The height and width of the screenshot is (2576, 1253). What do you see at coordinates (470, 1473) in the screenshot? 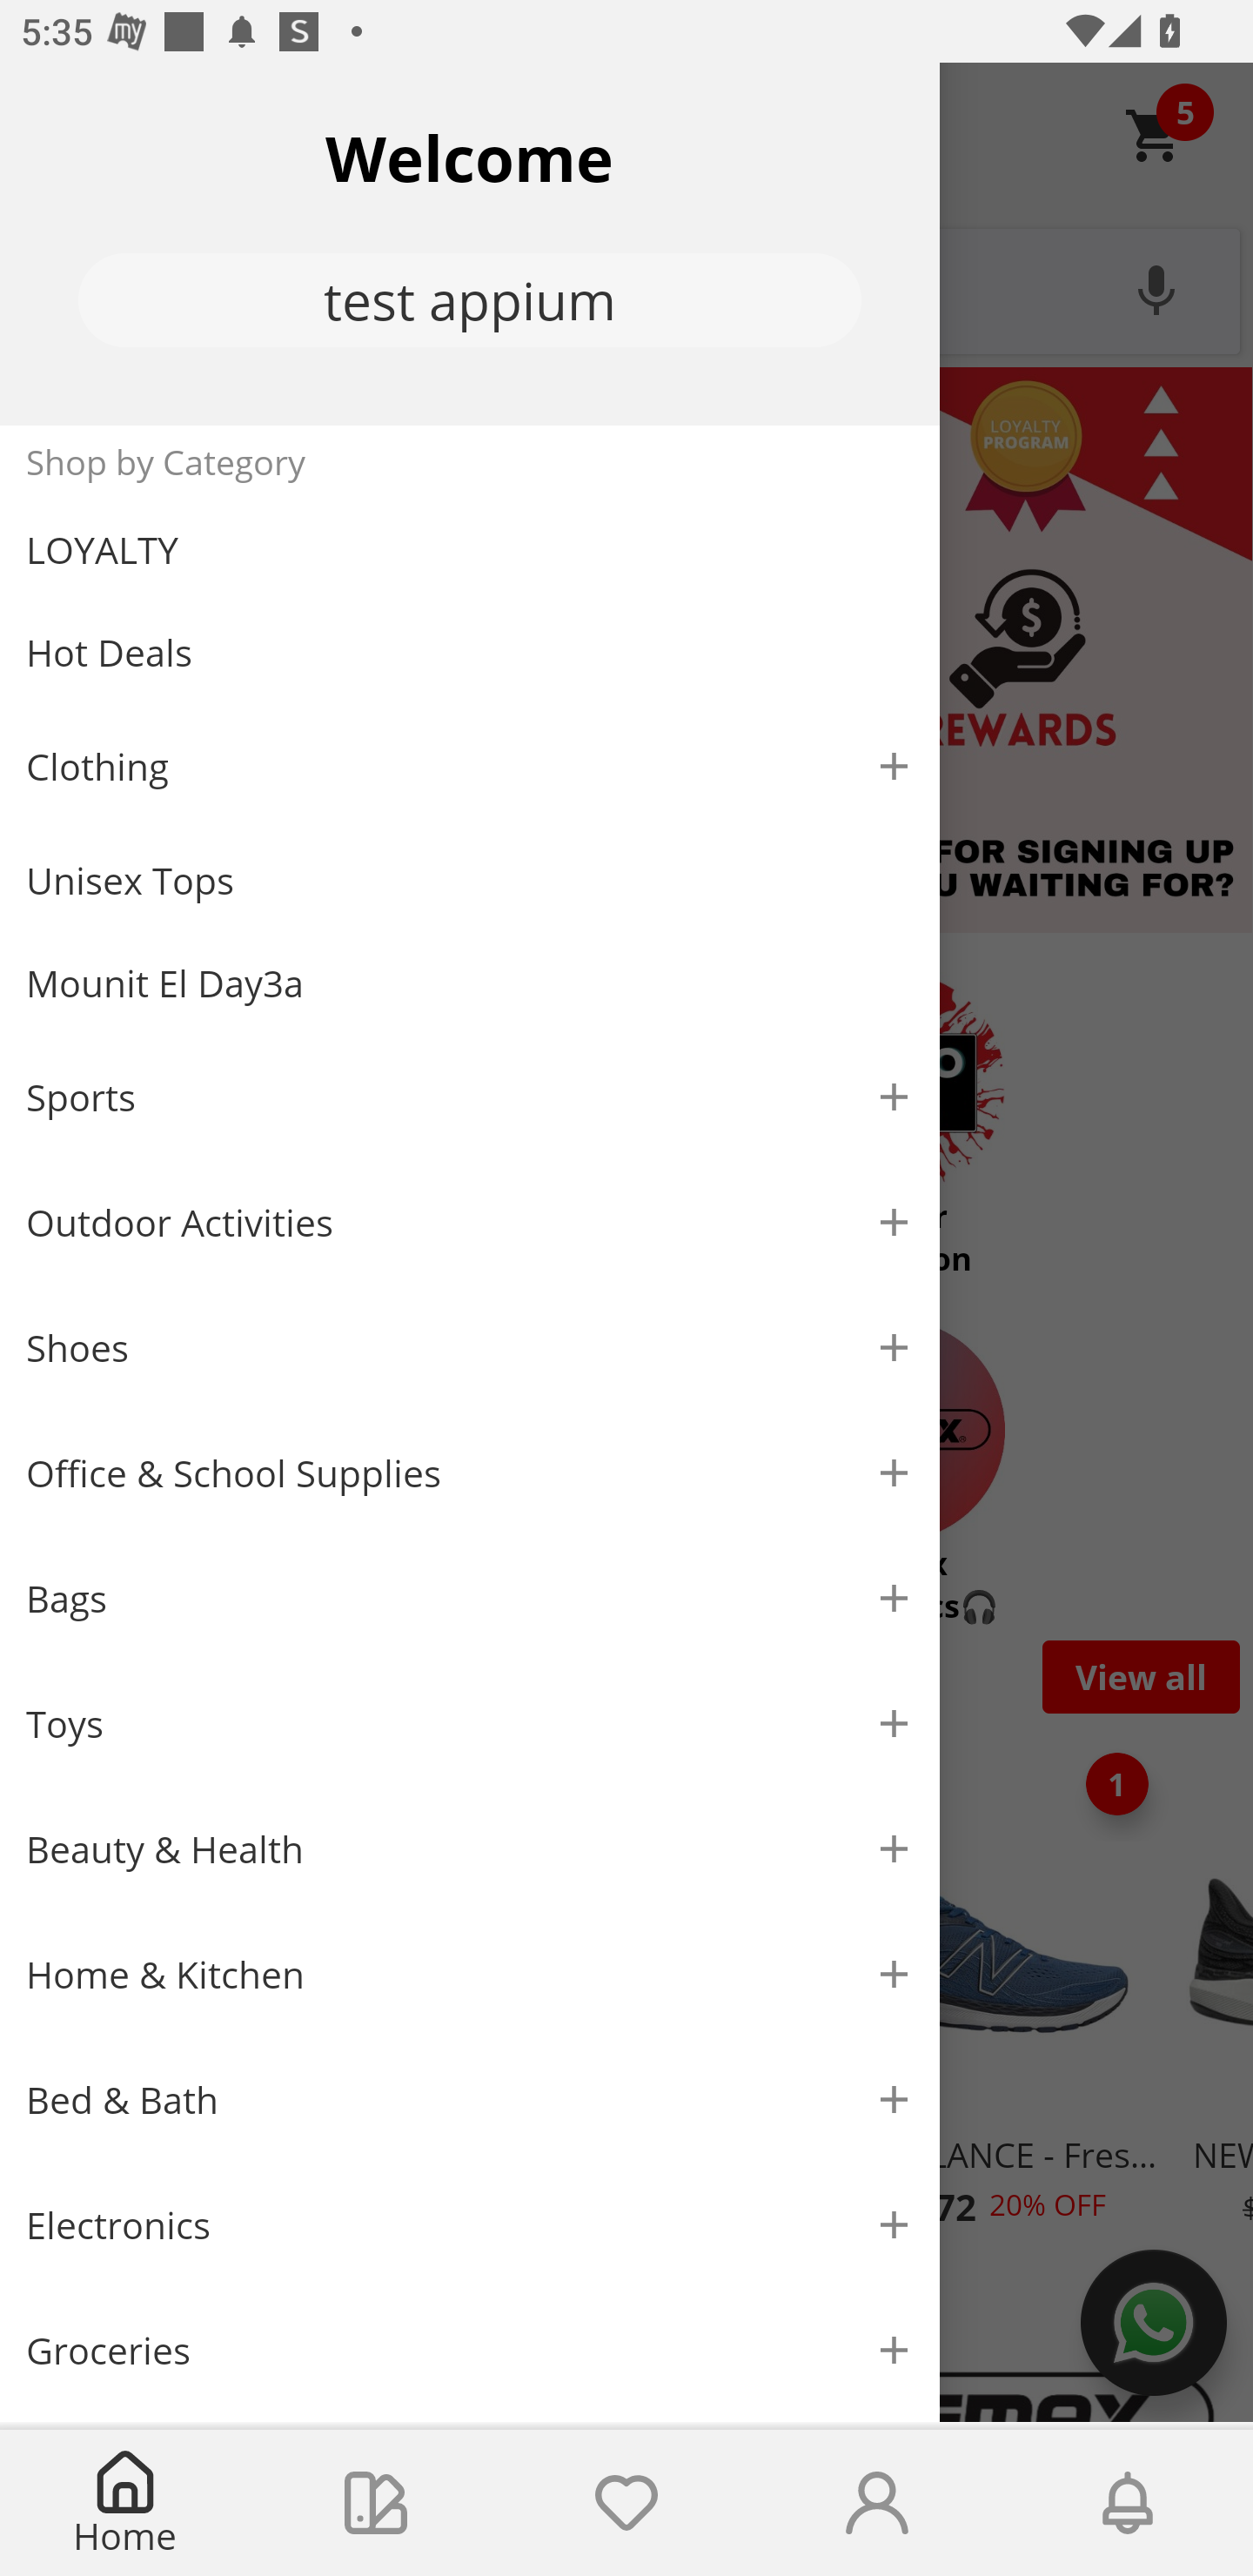
I see `Office & School Supplies` at bounding box center [470, 1473].